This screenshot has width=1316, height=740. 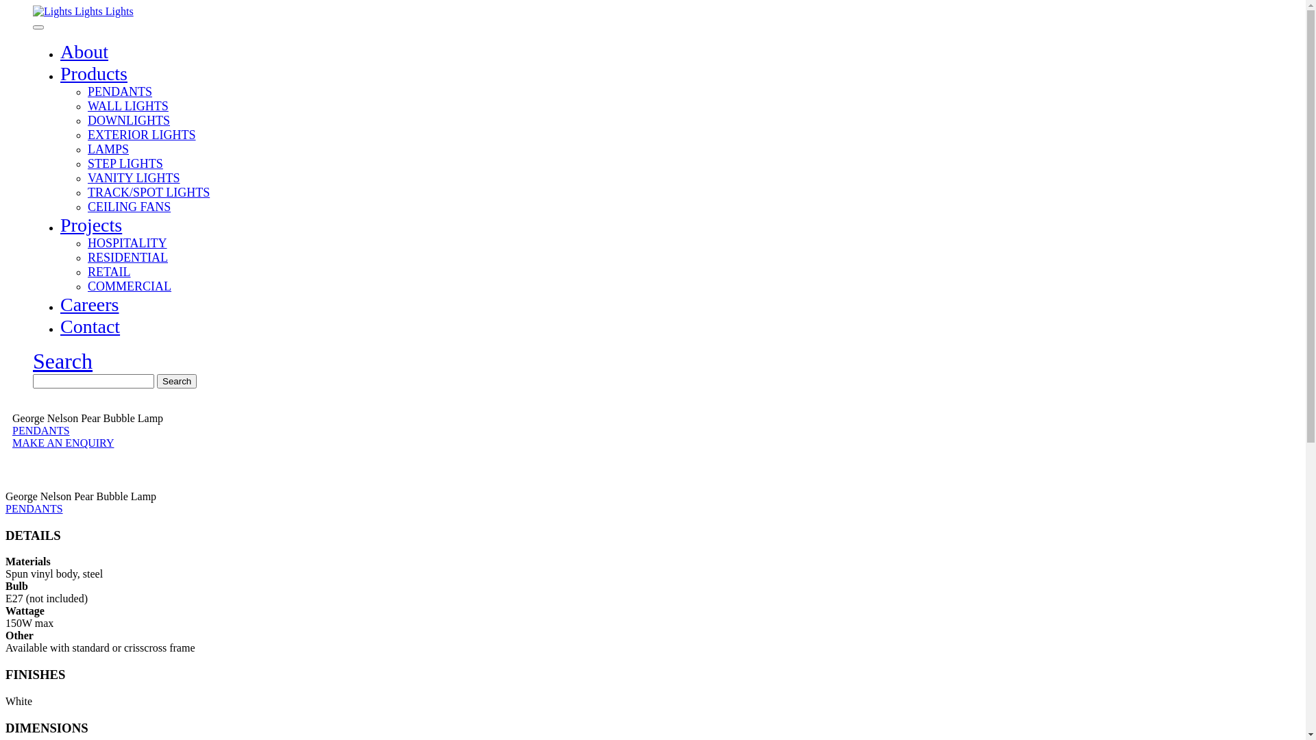 What do you see at coordinates (108, 149) in the screenshot?
I see `LAMPS` at bounding box center [108, 149].